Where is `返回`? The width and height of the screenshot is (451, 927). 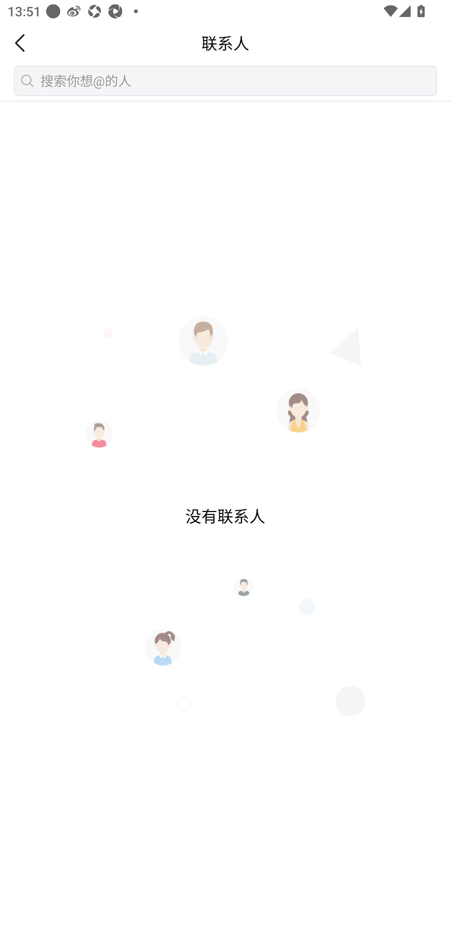
返回 is located at coordinates (23, 43).